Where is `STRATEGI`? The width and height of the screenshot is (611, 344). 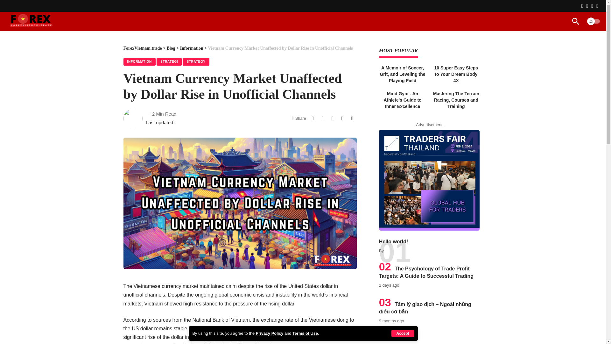 STRATEGI is located at coordinates (169, 62).